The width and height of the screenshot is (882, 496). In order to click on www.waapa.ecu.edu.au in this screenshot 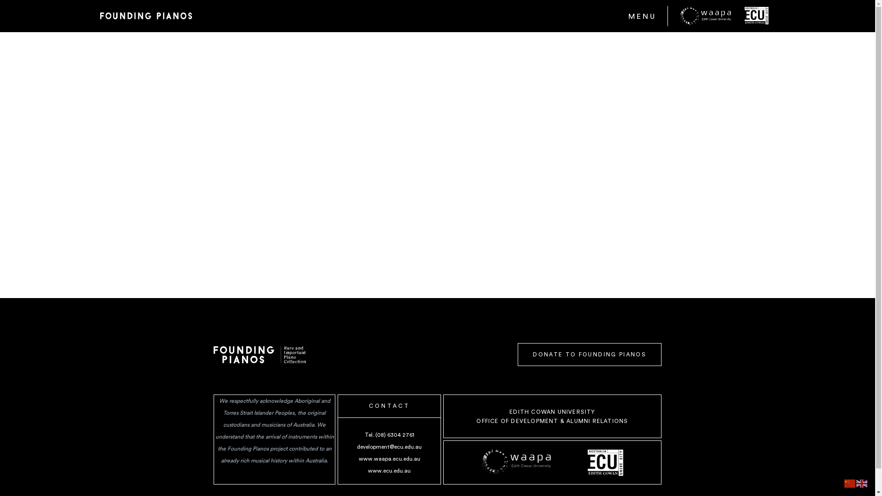, I will do `click(390, 459)`.